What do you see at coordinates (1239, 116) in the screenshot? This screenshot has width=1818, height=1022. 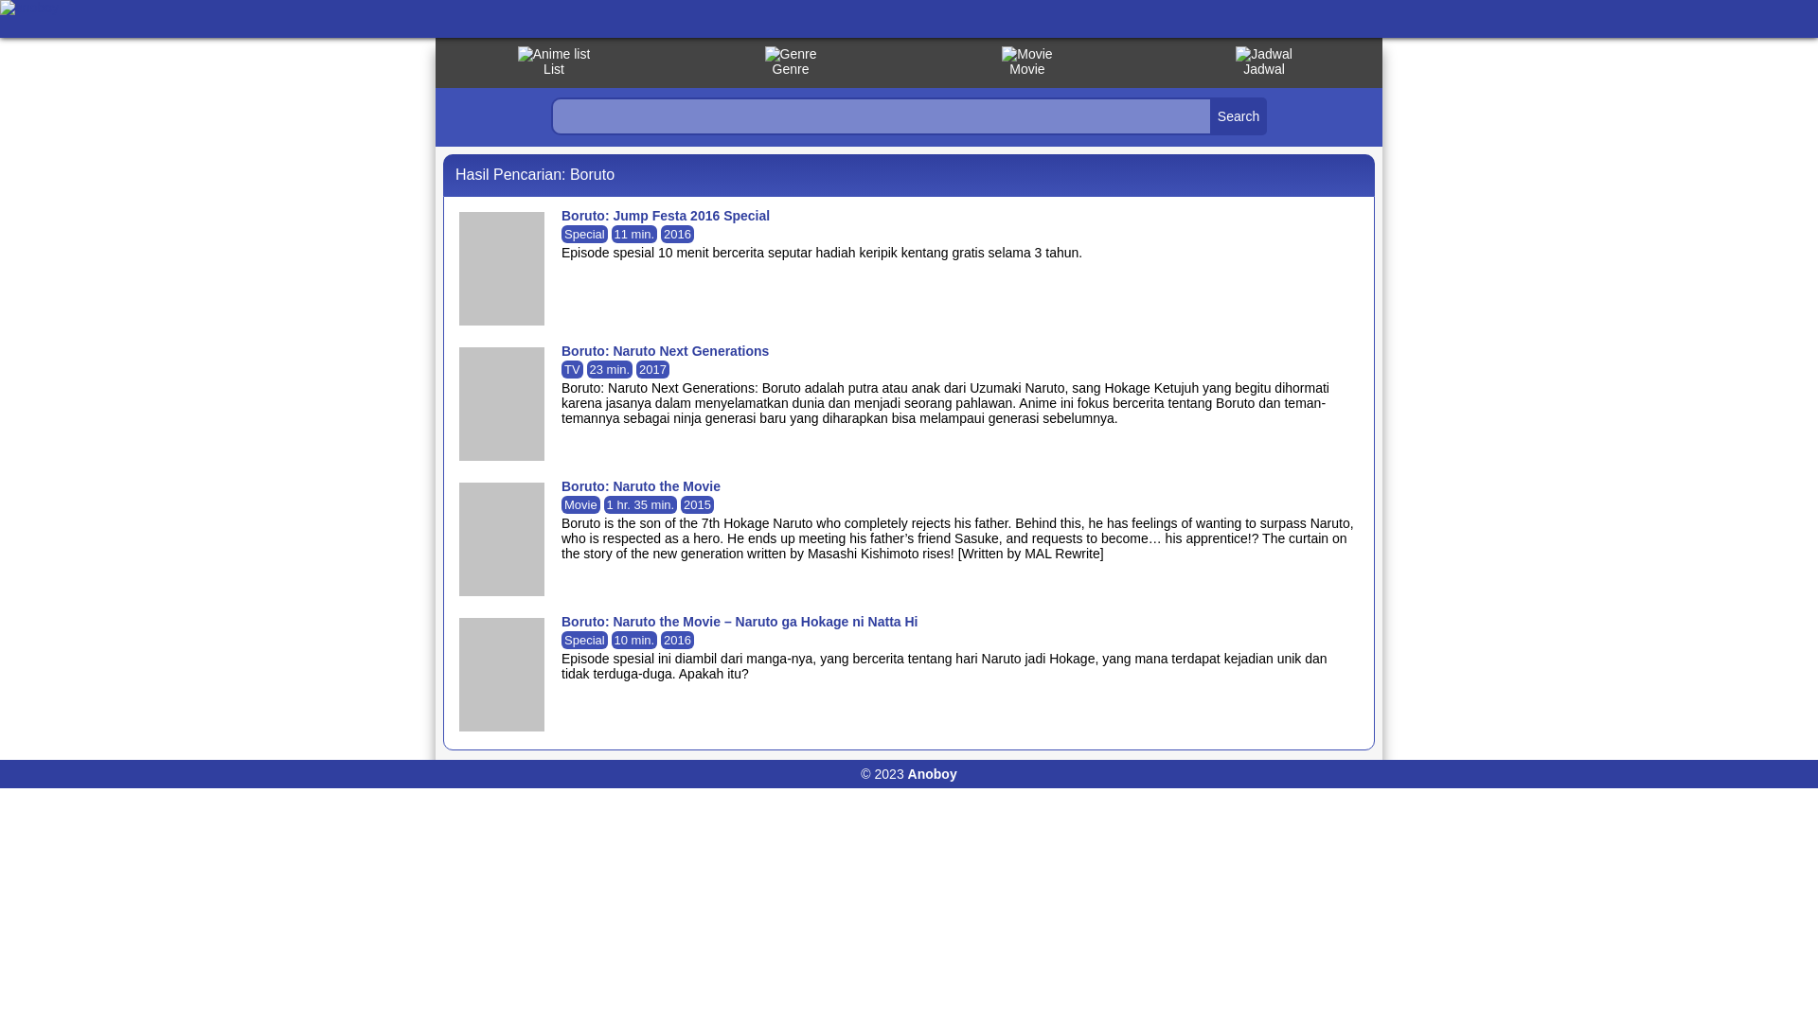 I see `Search` at bounding box center [1239, 116].